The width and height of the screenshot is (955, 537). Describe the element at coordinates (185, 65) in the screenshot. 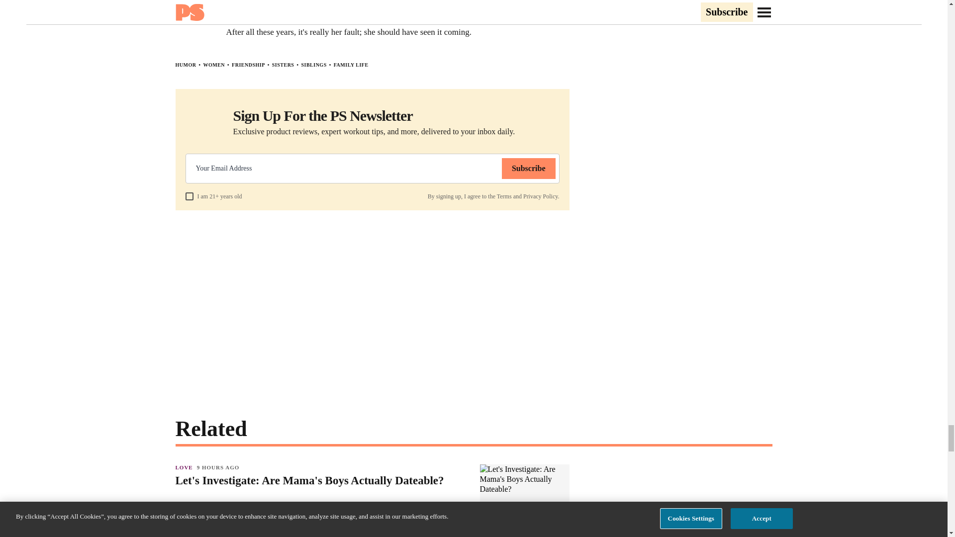

I see `HUMOR` at that location.